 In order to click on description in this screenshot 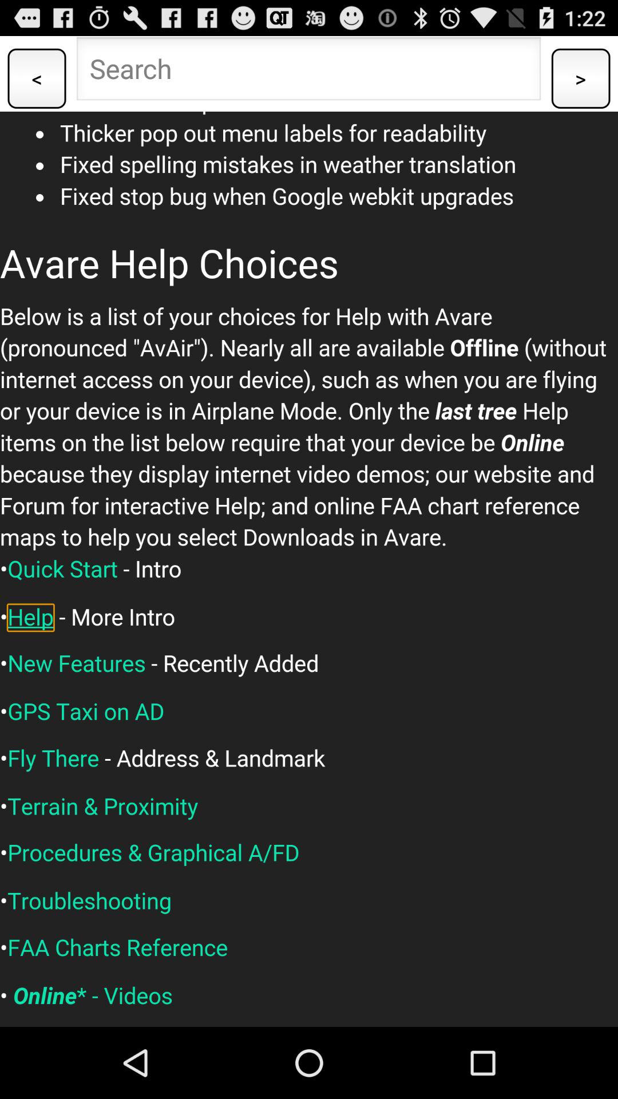, I will do `click(309, 569)`.